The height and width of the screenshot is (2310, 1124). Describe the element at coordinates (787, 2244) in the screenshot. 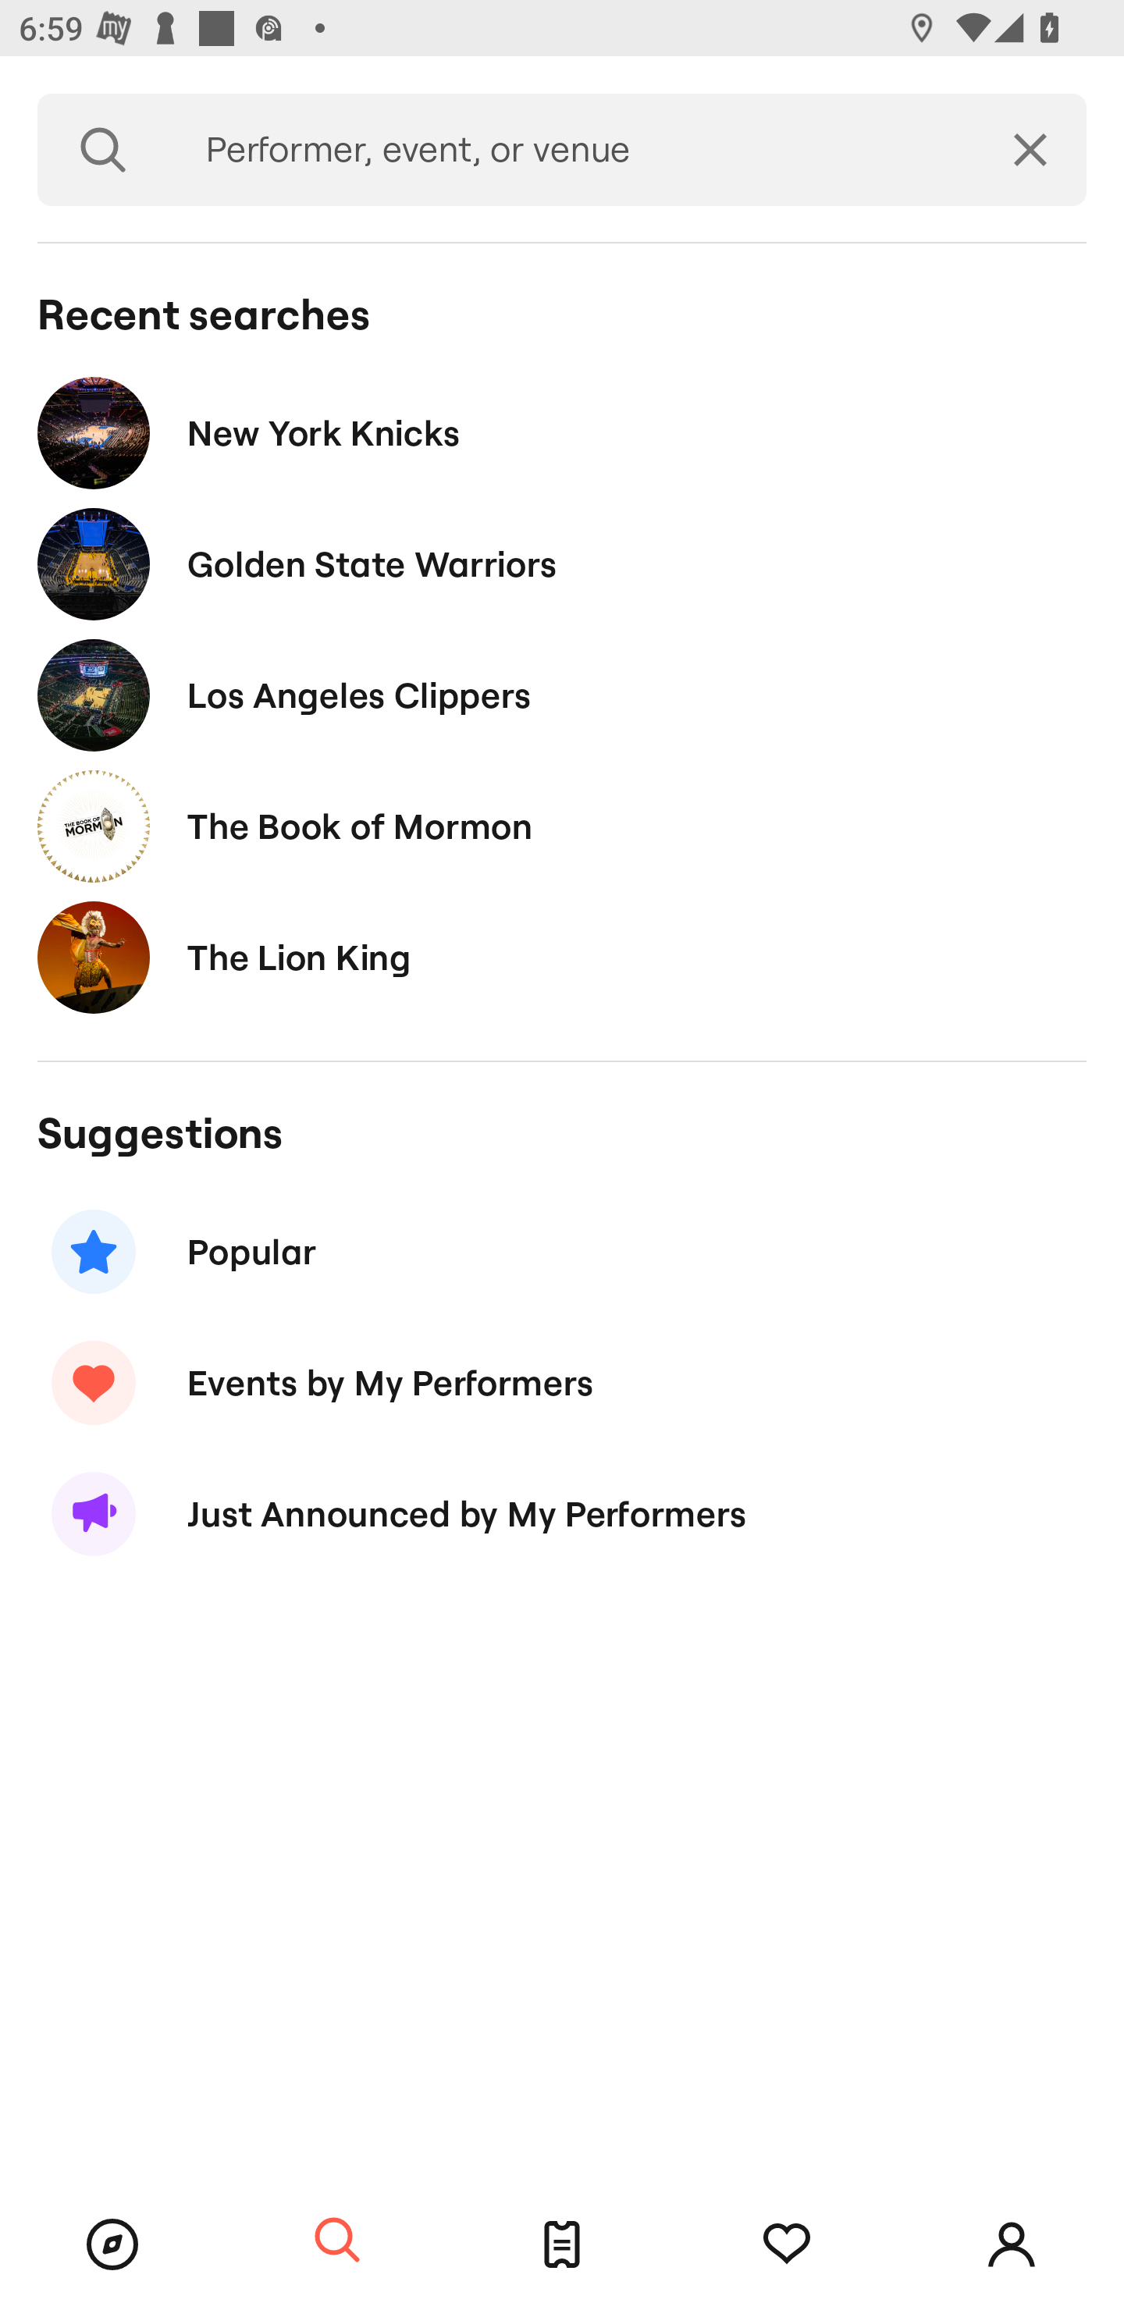

I see `Tracking` at that location.